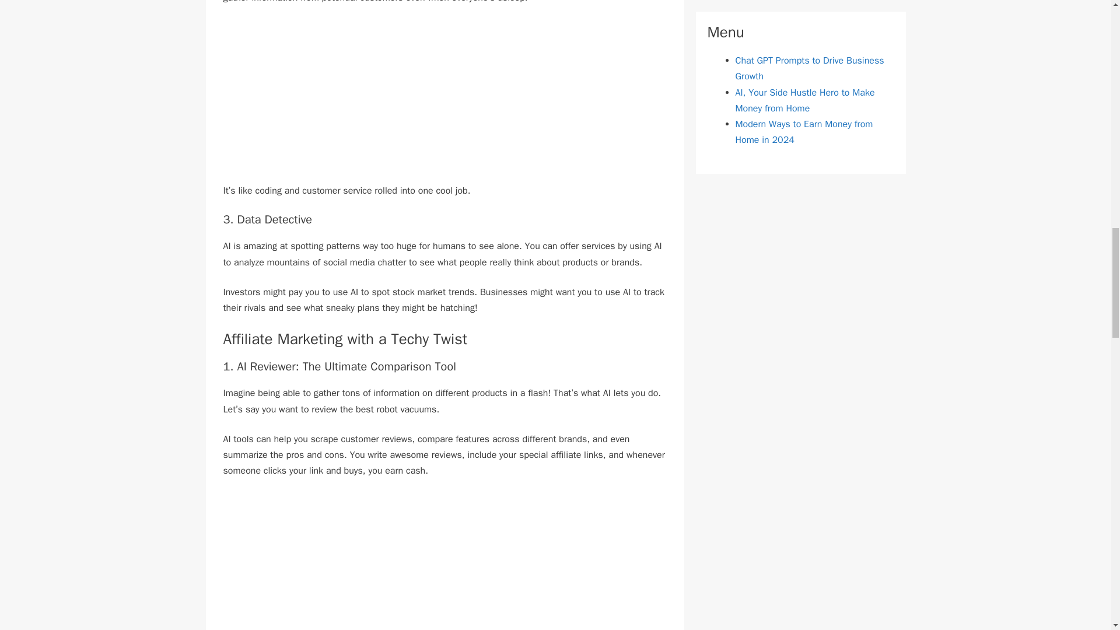  Describe the element at coordinates (444, 101) in the screenshot. I see `Advertisement` at that location.